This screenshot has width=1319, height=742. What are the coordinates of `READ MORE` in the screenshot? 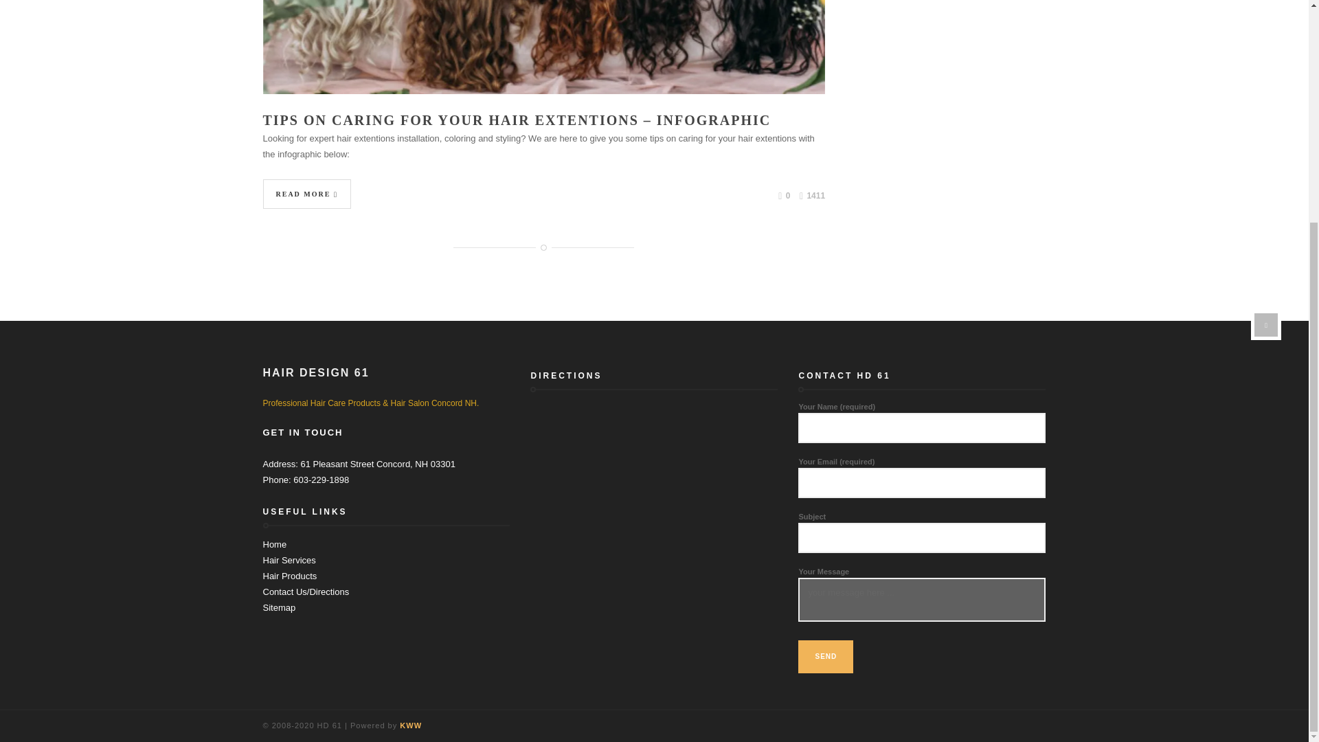 It's located at (306, 194).